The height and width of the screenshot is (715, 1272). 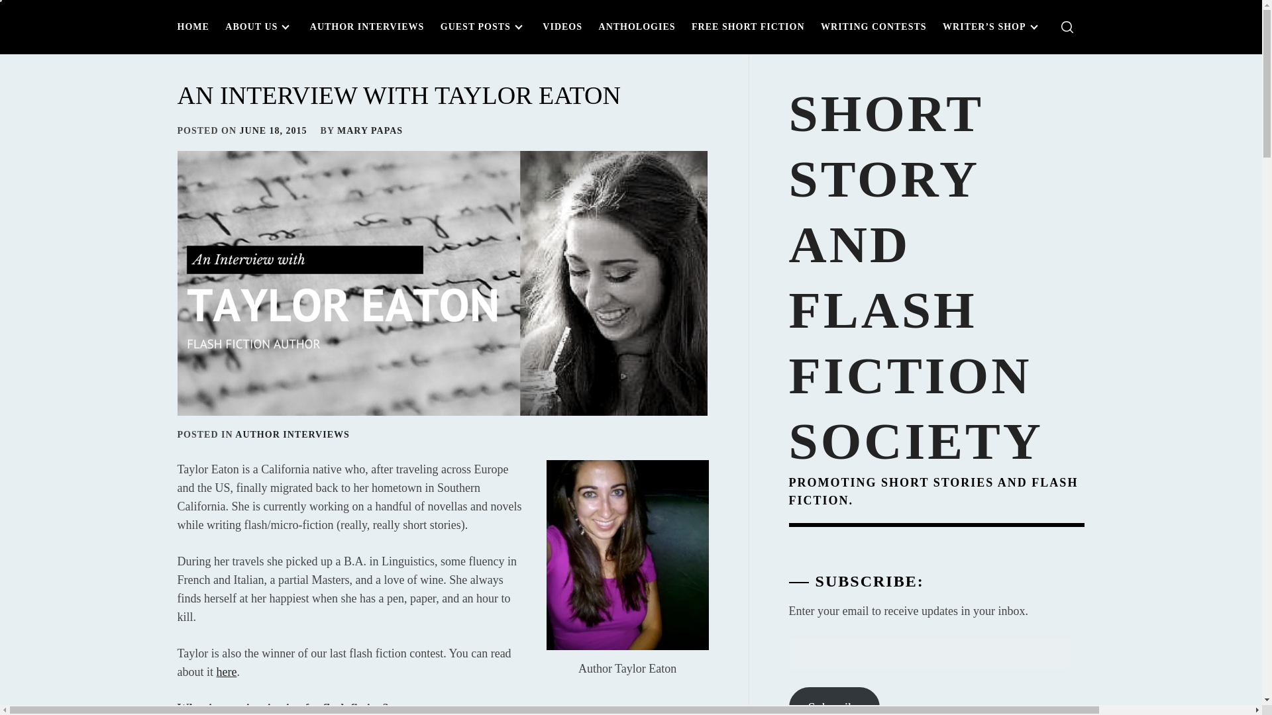 I want to click on MARY PAPAS, so click(x=370, y=131).